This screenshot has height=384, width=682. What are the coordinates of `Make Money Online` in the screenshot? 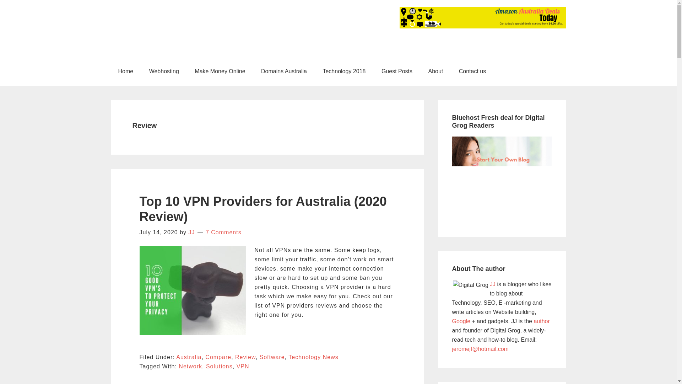 It's located at (220, 71).